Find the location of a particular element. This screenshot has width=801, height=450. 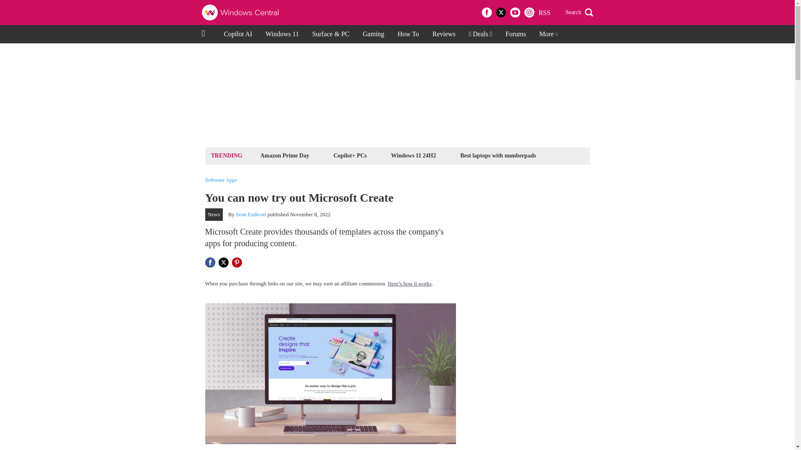

News is located at coordinates (214, 215).